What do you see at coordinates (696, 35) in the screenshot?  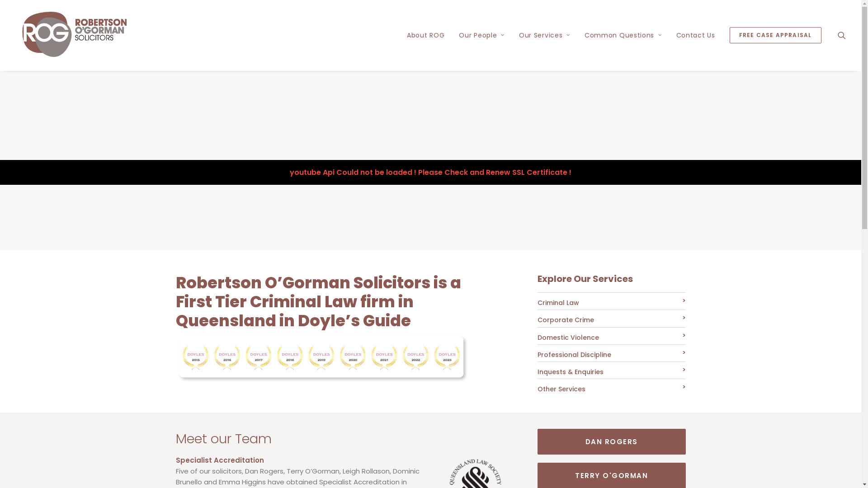 I see `Contact Us` at bounding box center [696, 35].